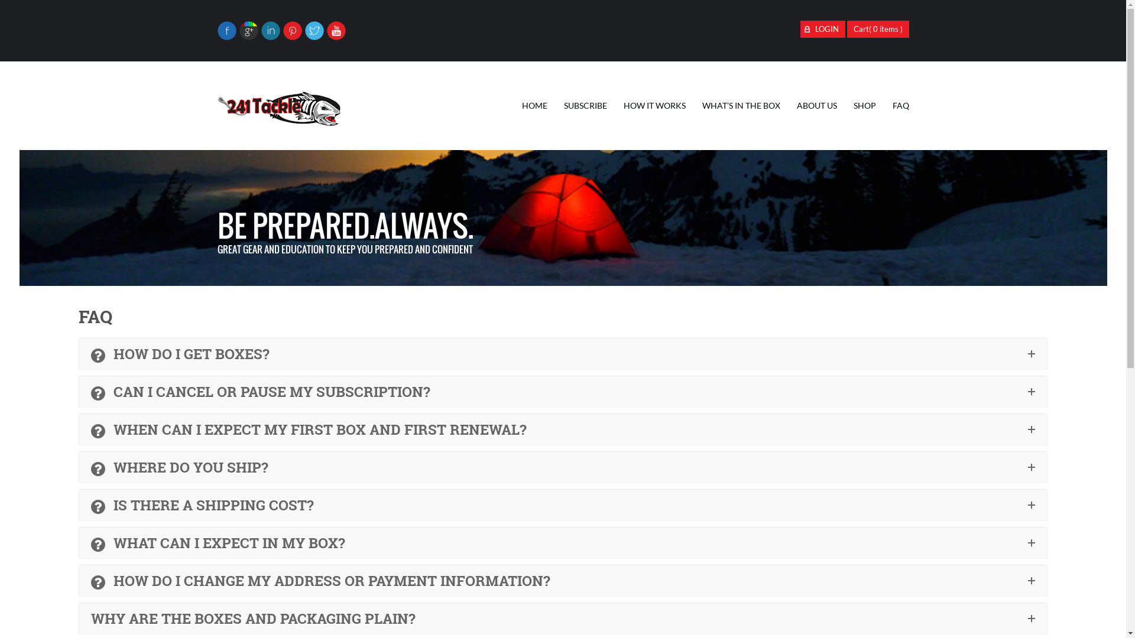 This screenshot has width=1135, height=638. Describe the element at coordinates (534, 106) in the screenshot. I see `HOME` at that location.